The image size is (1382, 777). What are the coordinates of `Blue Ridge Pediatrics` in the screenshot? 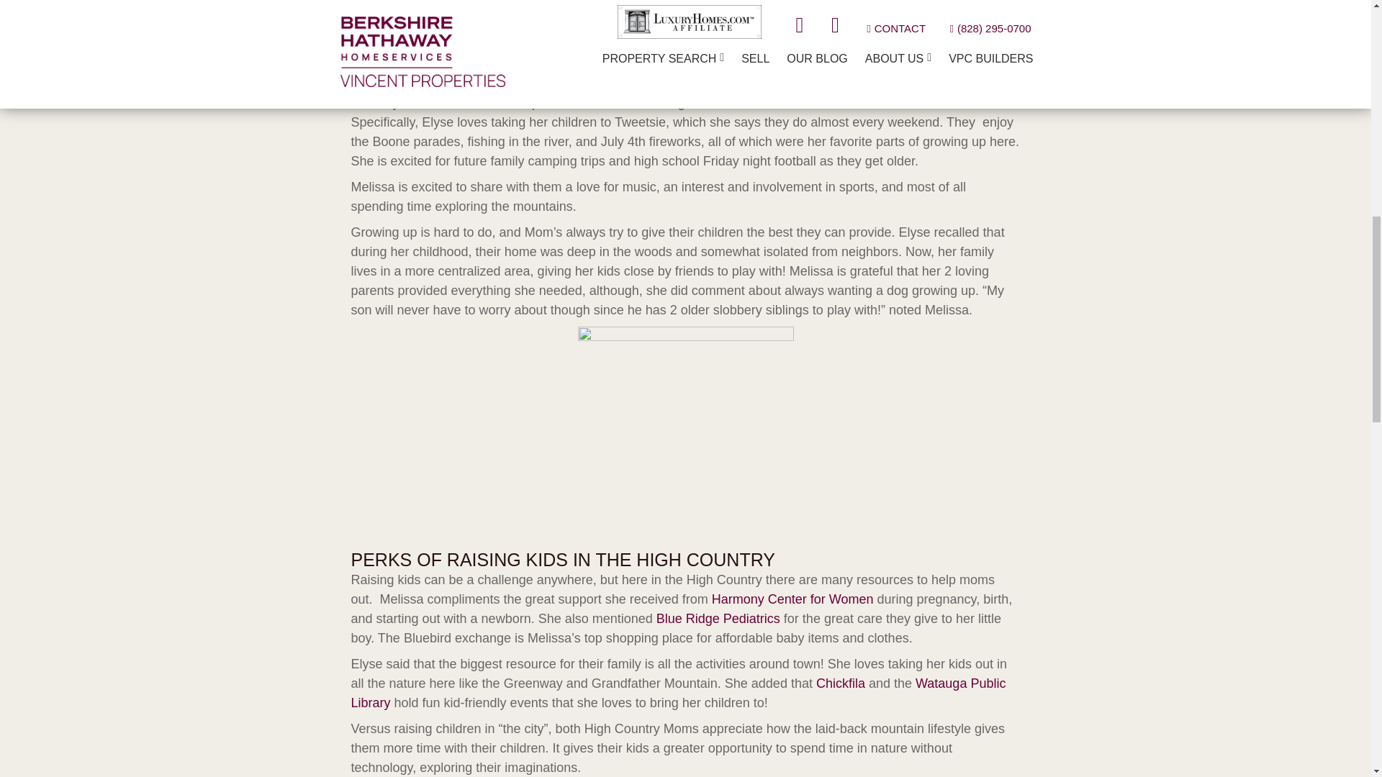 It's located at (718, 619).